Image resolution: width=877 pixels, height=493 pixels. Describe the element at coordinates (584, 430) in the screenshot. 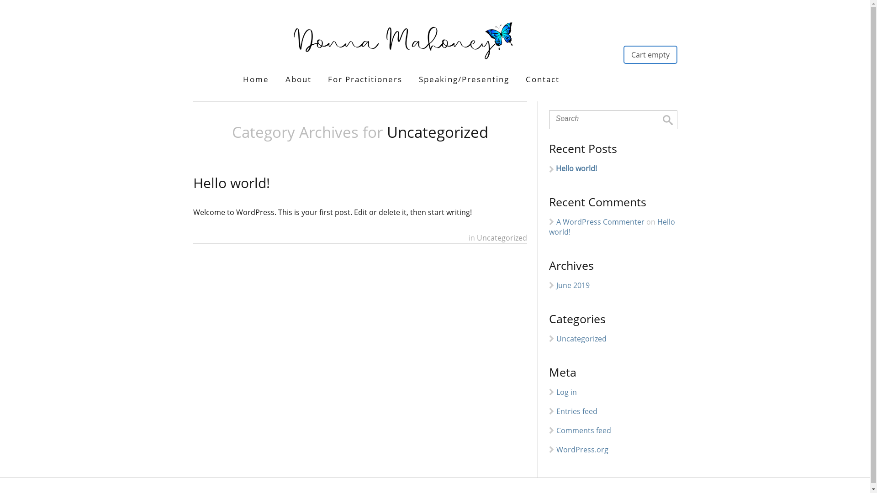

I see `Comments feed` at that location.